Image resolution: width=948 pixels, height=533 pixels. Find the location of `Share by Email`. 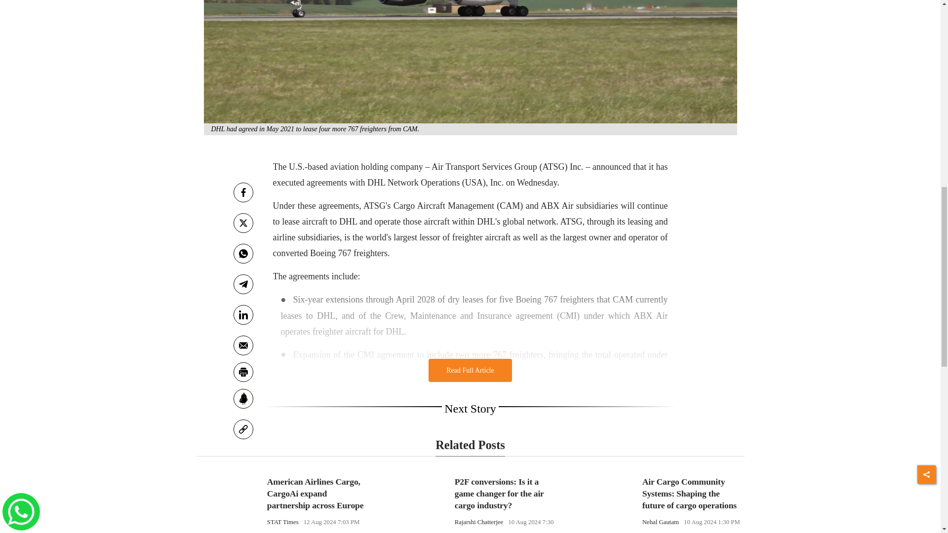

Share by Email is located at coordinates (243, 345).